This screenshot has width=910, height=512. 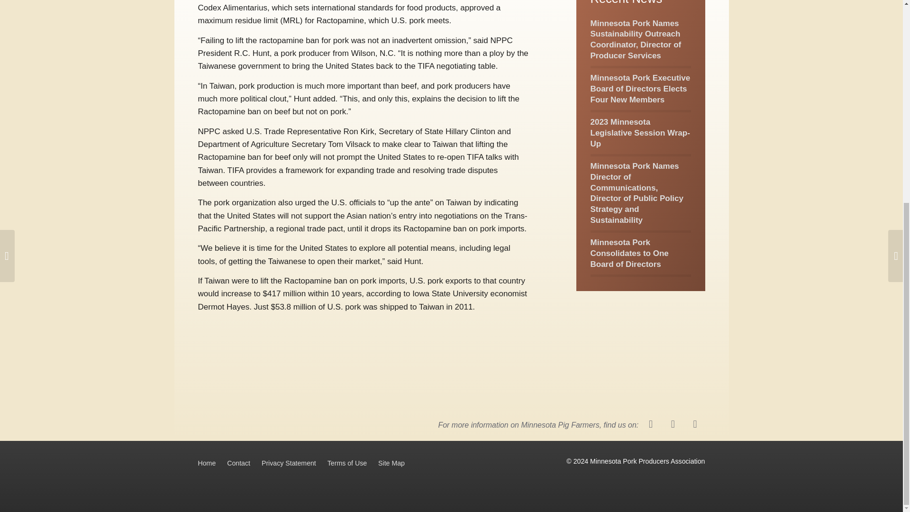 What do you see at coordinates (640, 133) in the screenshot?
I see `2023 Minnesota Legislative Session Wrap-Up` at bounding box center [640, 133].